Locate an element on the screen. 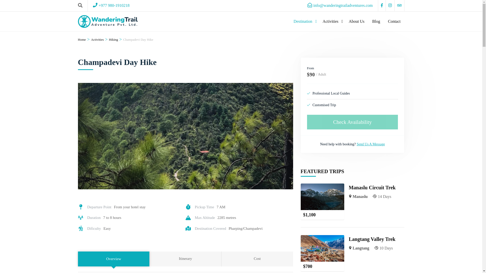 Image resolution: width=486 pixels, height=273 pixels. Destination is located at coordinates (304, 21).